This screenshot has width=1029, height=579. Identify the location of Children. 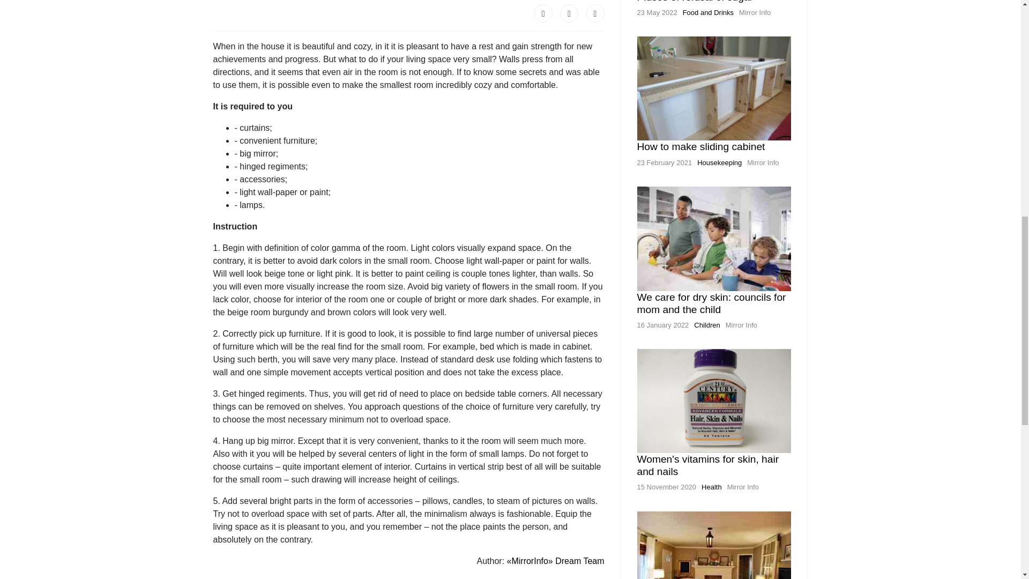
(706, 325).